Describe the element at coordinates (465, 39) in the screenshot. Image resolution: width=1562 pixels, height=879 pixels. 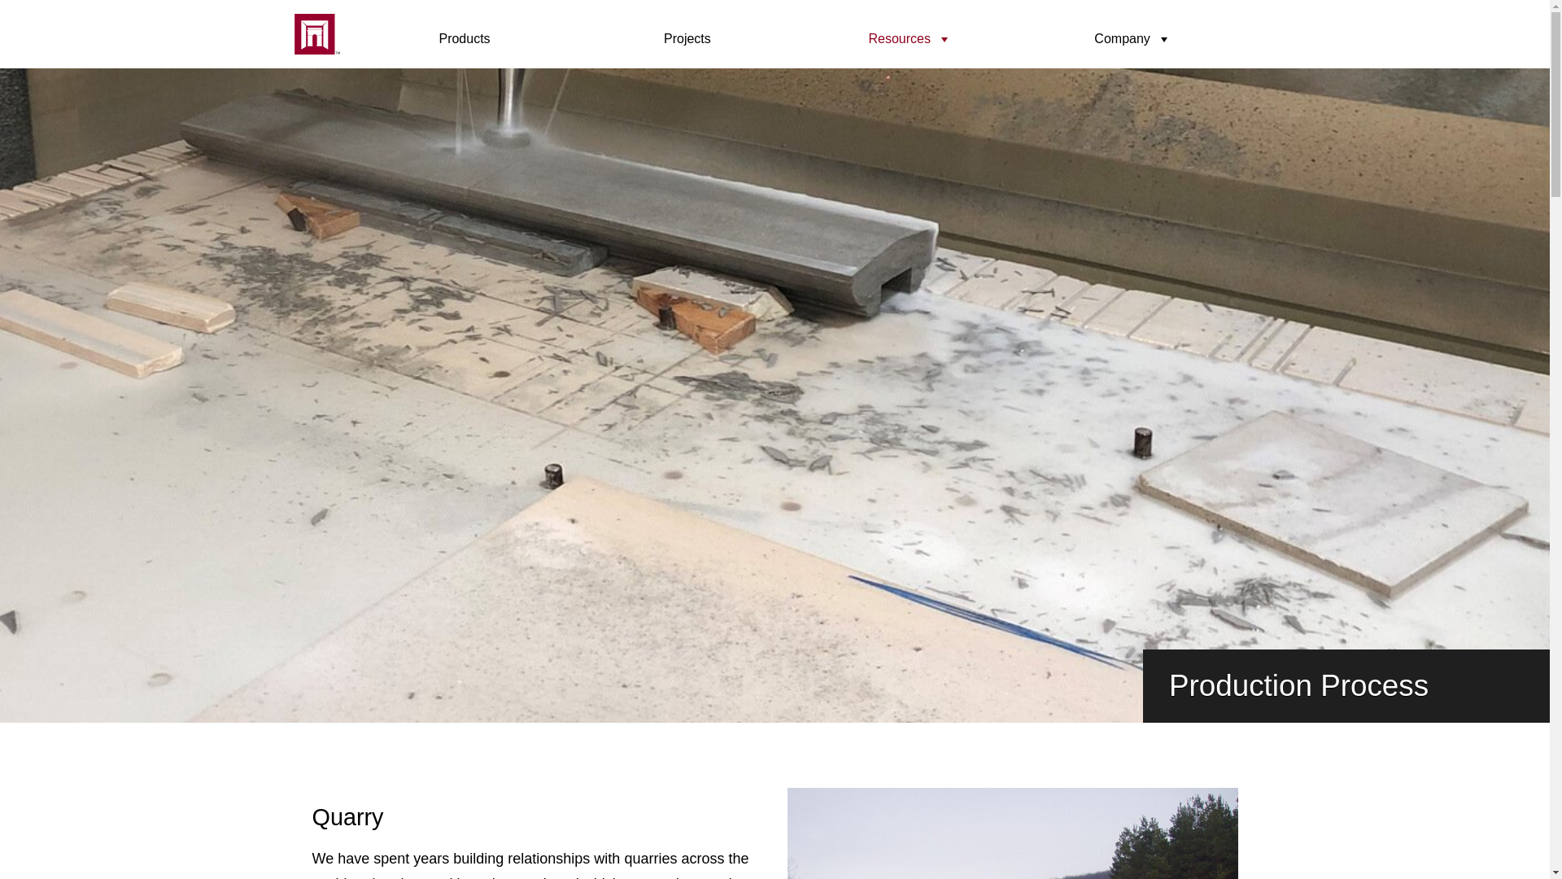
I see `Products` at that location.